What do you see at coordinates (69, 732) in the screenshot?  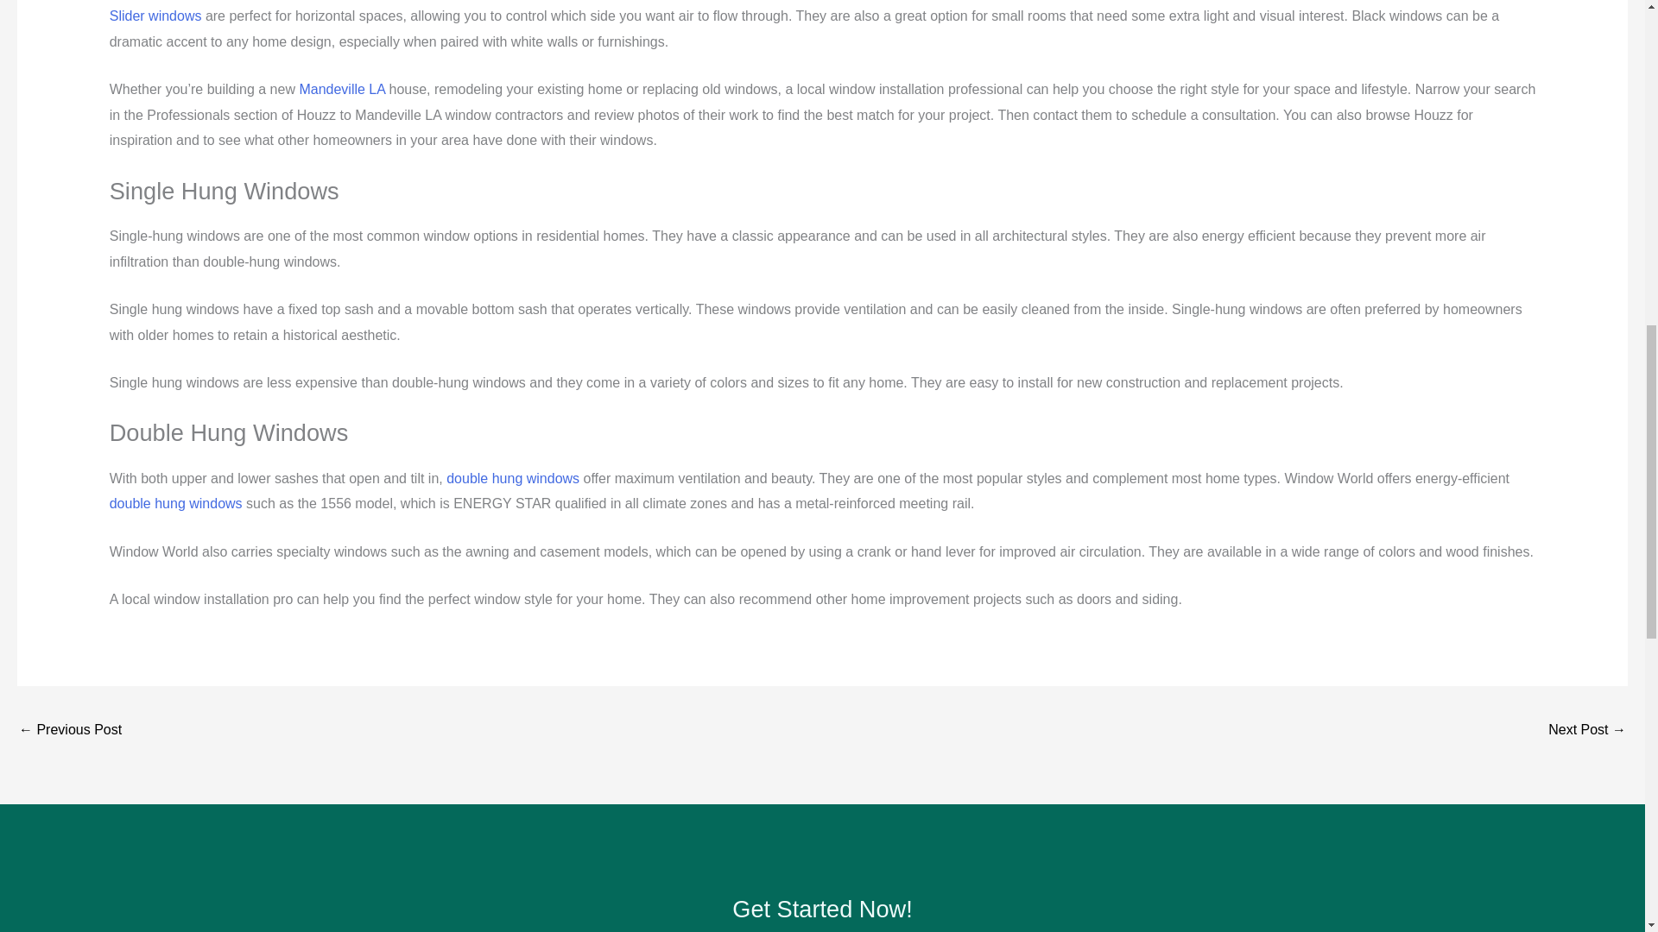 I see `Mandeville LA Front Doors` at bounding box center [69, 732].